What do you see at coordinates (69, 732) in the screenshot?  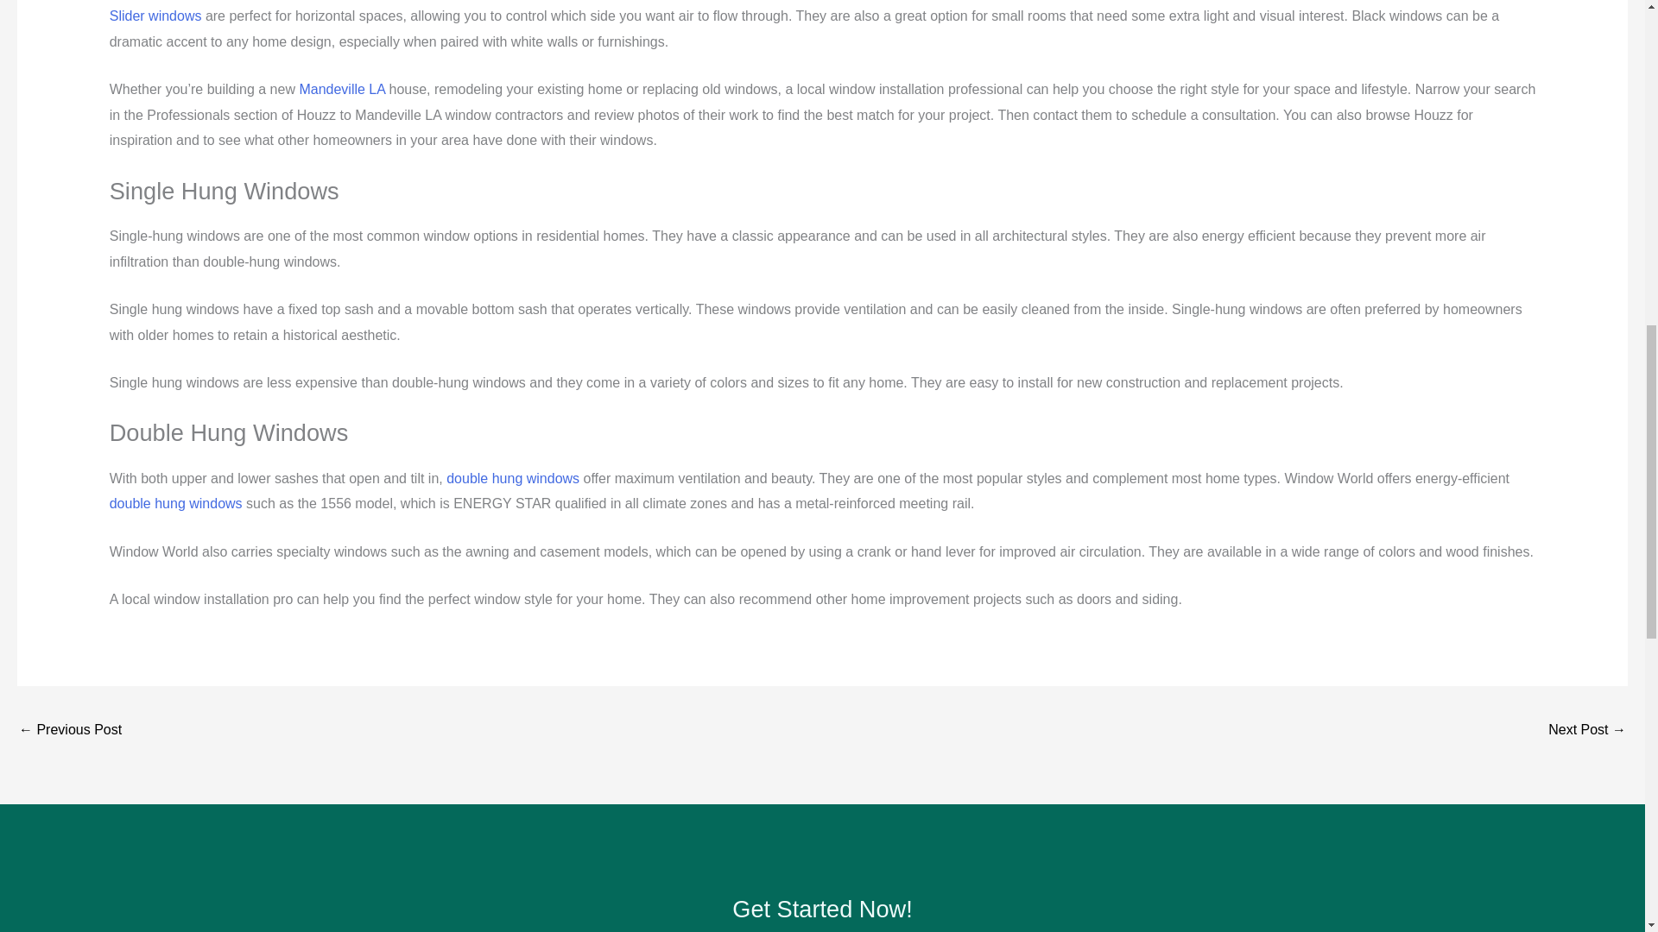 I see `Mandeville LA Front Doors` at bounding box center [69, 732].